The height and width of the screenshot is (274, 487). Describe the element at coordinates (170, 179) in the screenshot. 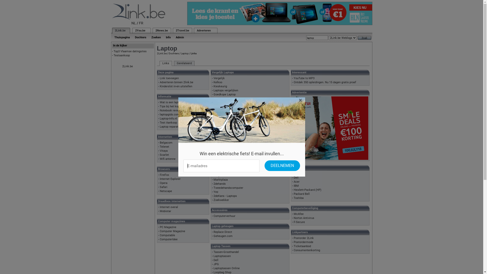

I see `Internet Explorer` at that location.